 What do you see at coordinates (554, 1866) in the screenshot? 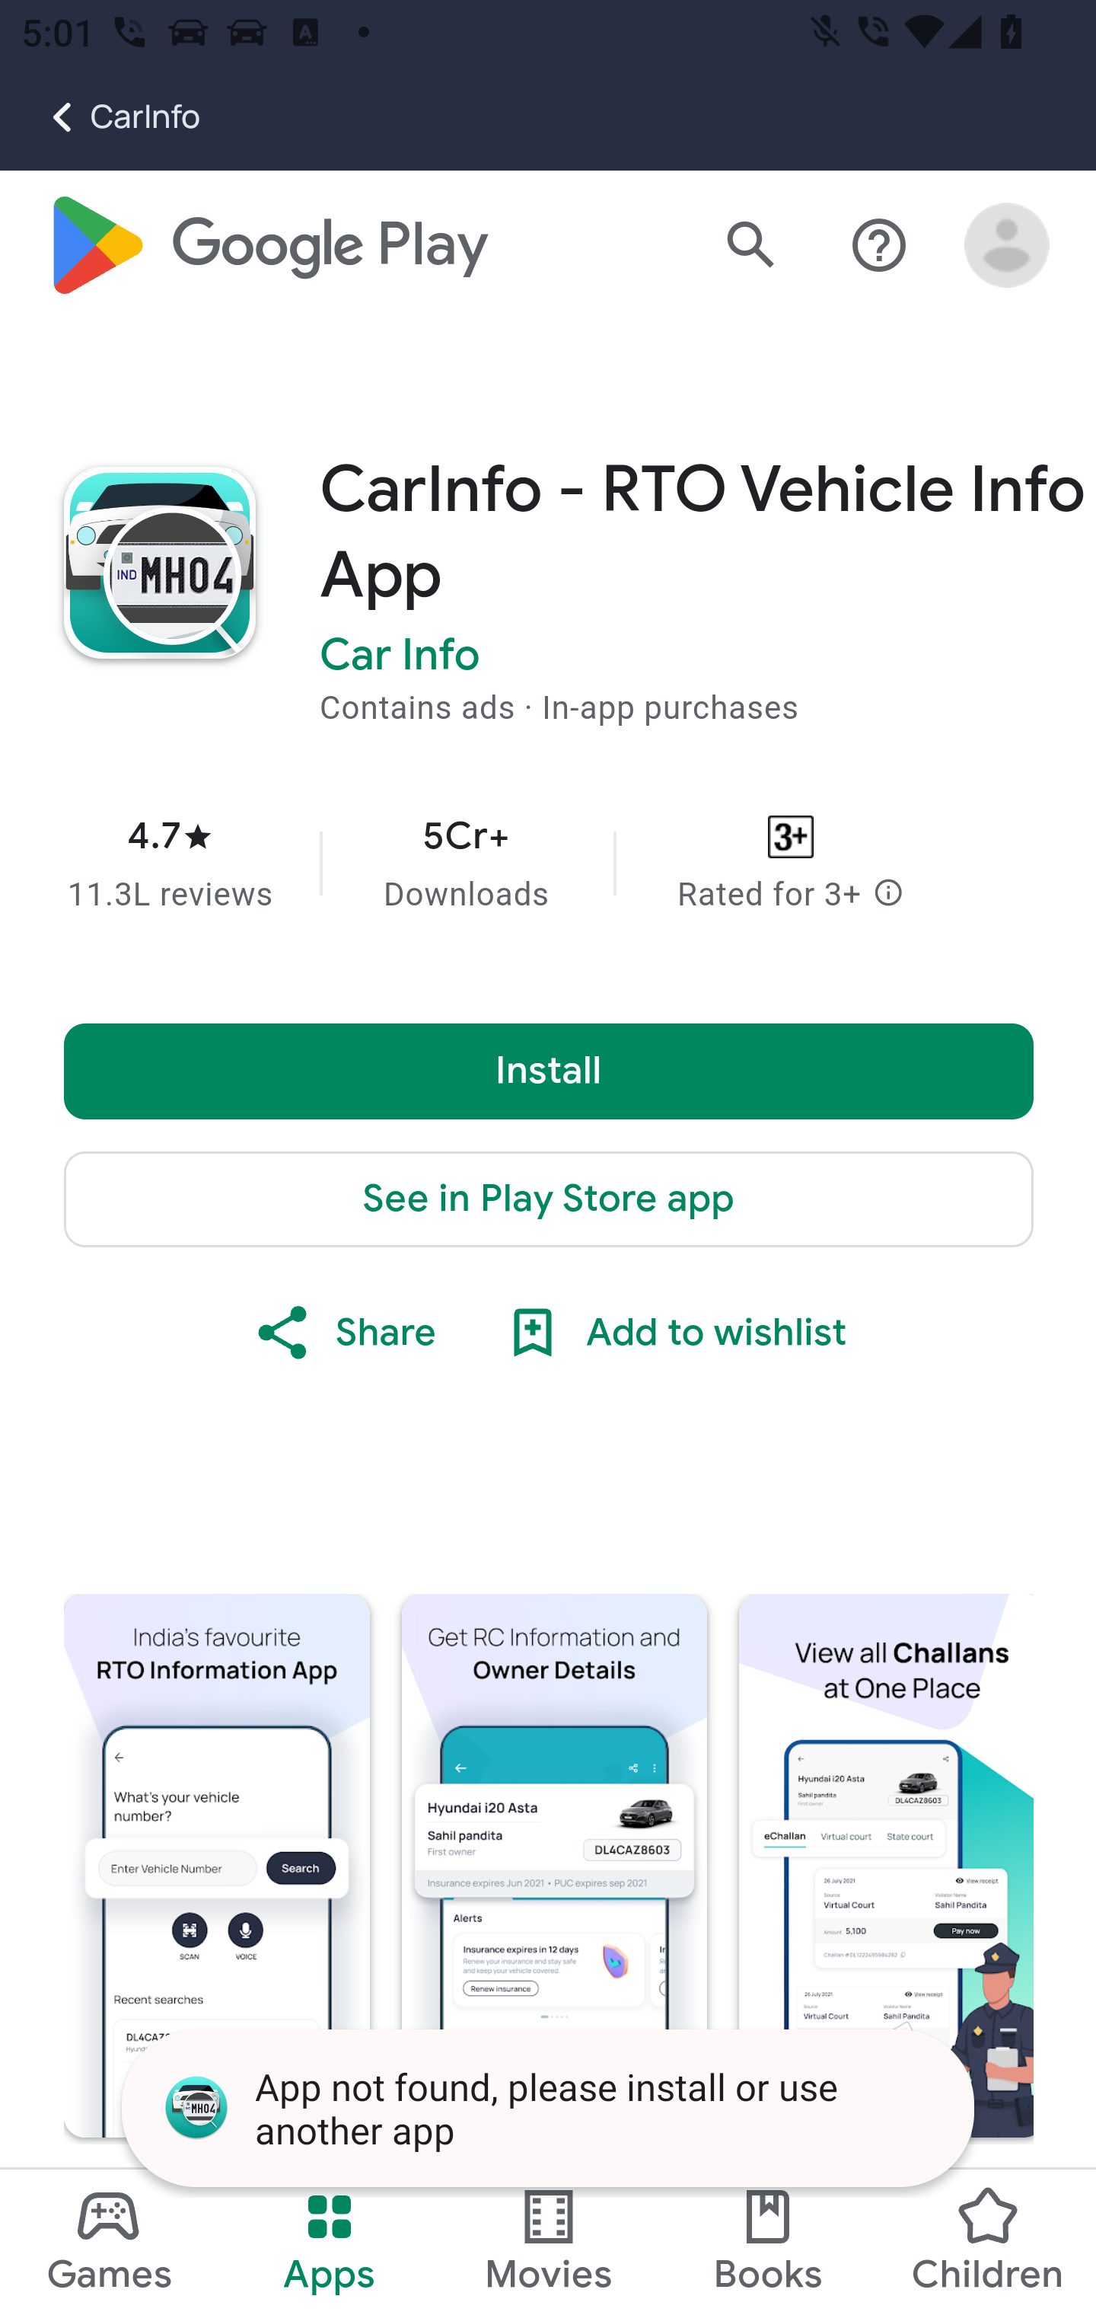
I see `Screenshot image` at bounding box center [554, 1866].